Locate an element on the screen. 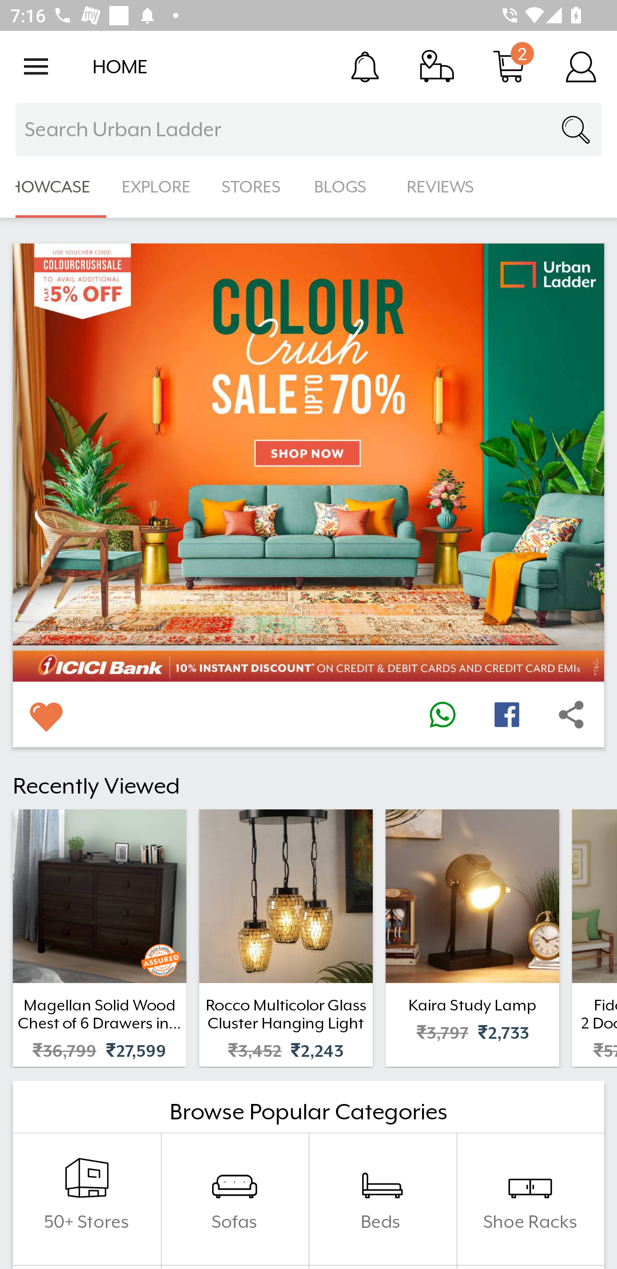 This screenshot has height=1269, width=617. Sofas is located at coordinates (234, 1199).